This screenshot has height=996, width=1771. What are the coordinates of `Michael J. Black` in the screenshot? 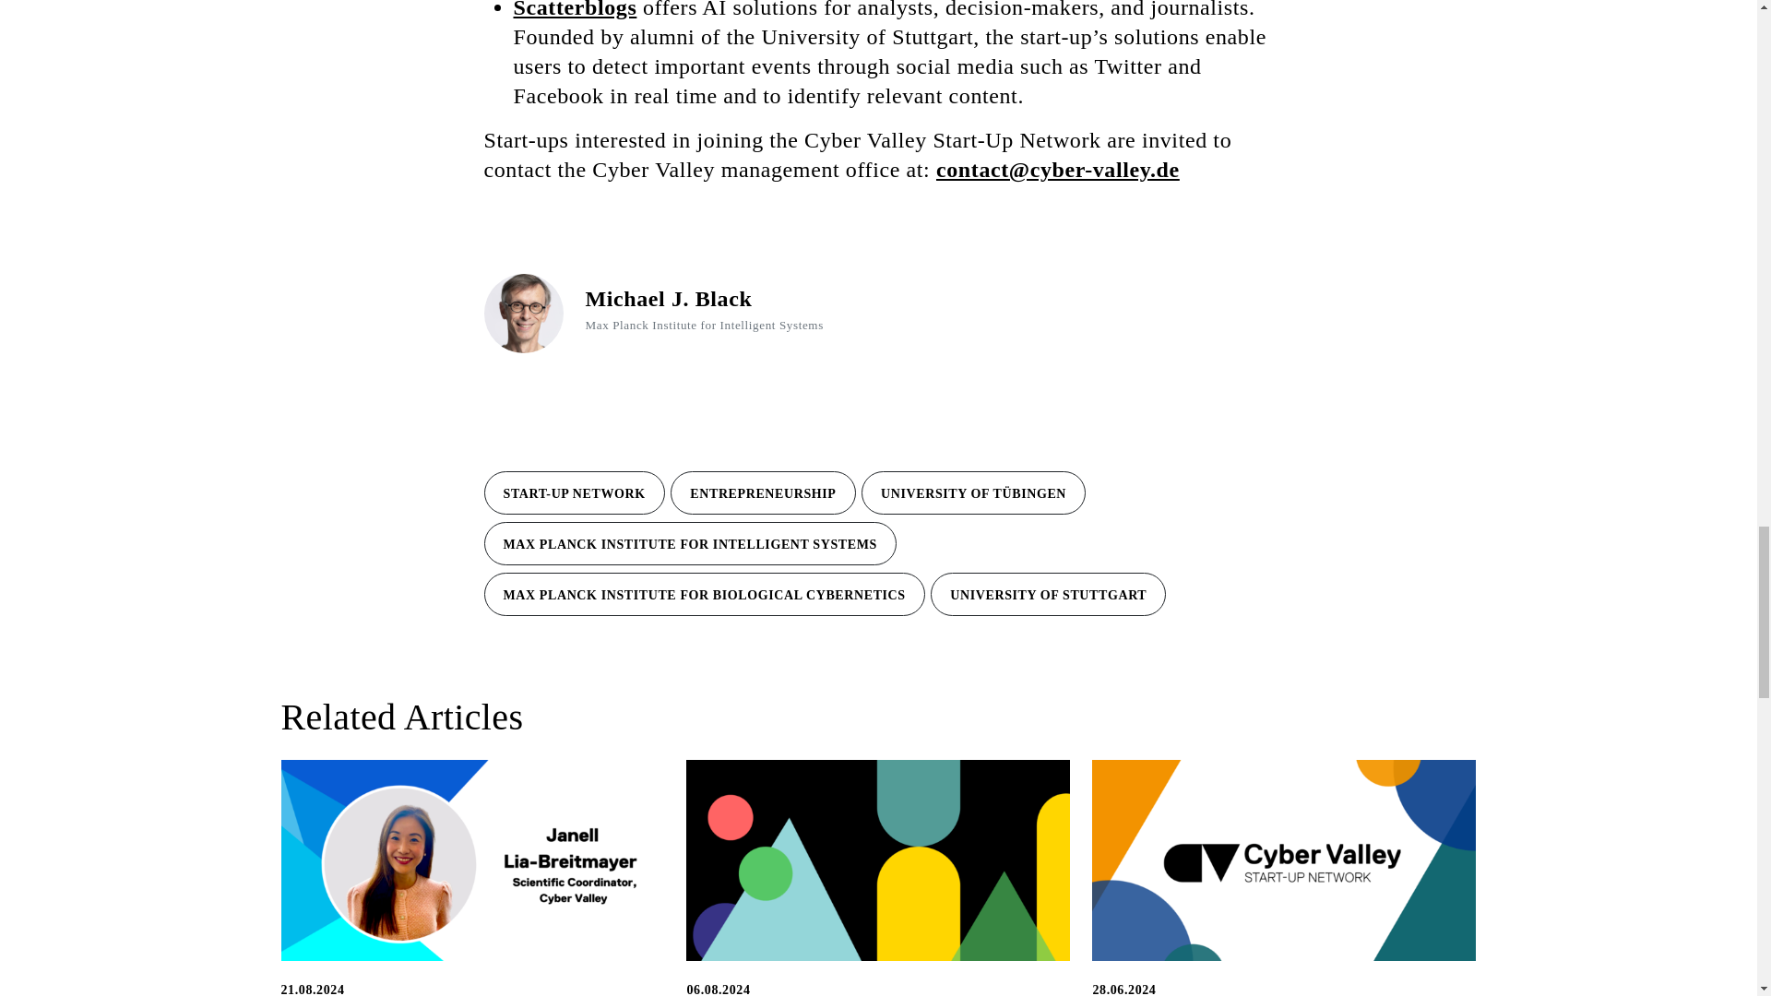 It's located at (668, 299).